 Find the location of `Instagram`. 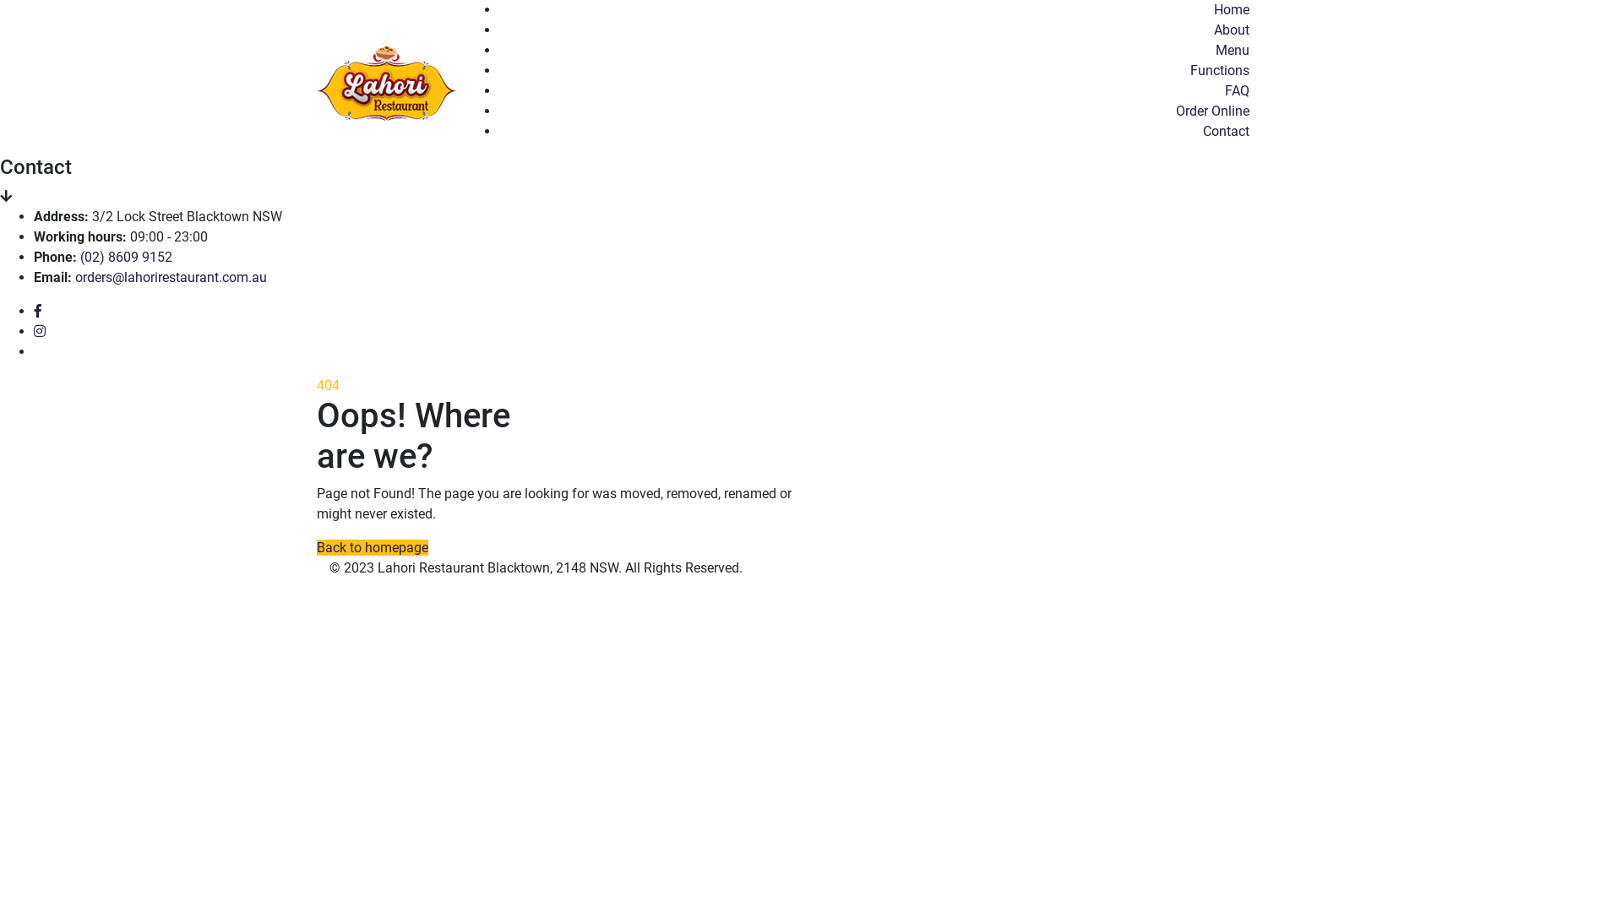

Instagram is located at coordinates (40, 331).